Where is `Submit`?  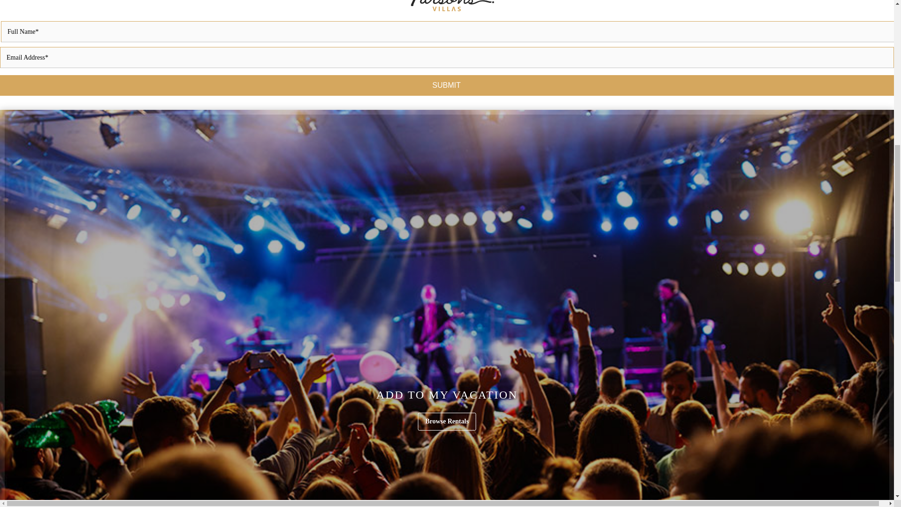 Submit is located at coordinates (447, 85).